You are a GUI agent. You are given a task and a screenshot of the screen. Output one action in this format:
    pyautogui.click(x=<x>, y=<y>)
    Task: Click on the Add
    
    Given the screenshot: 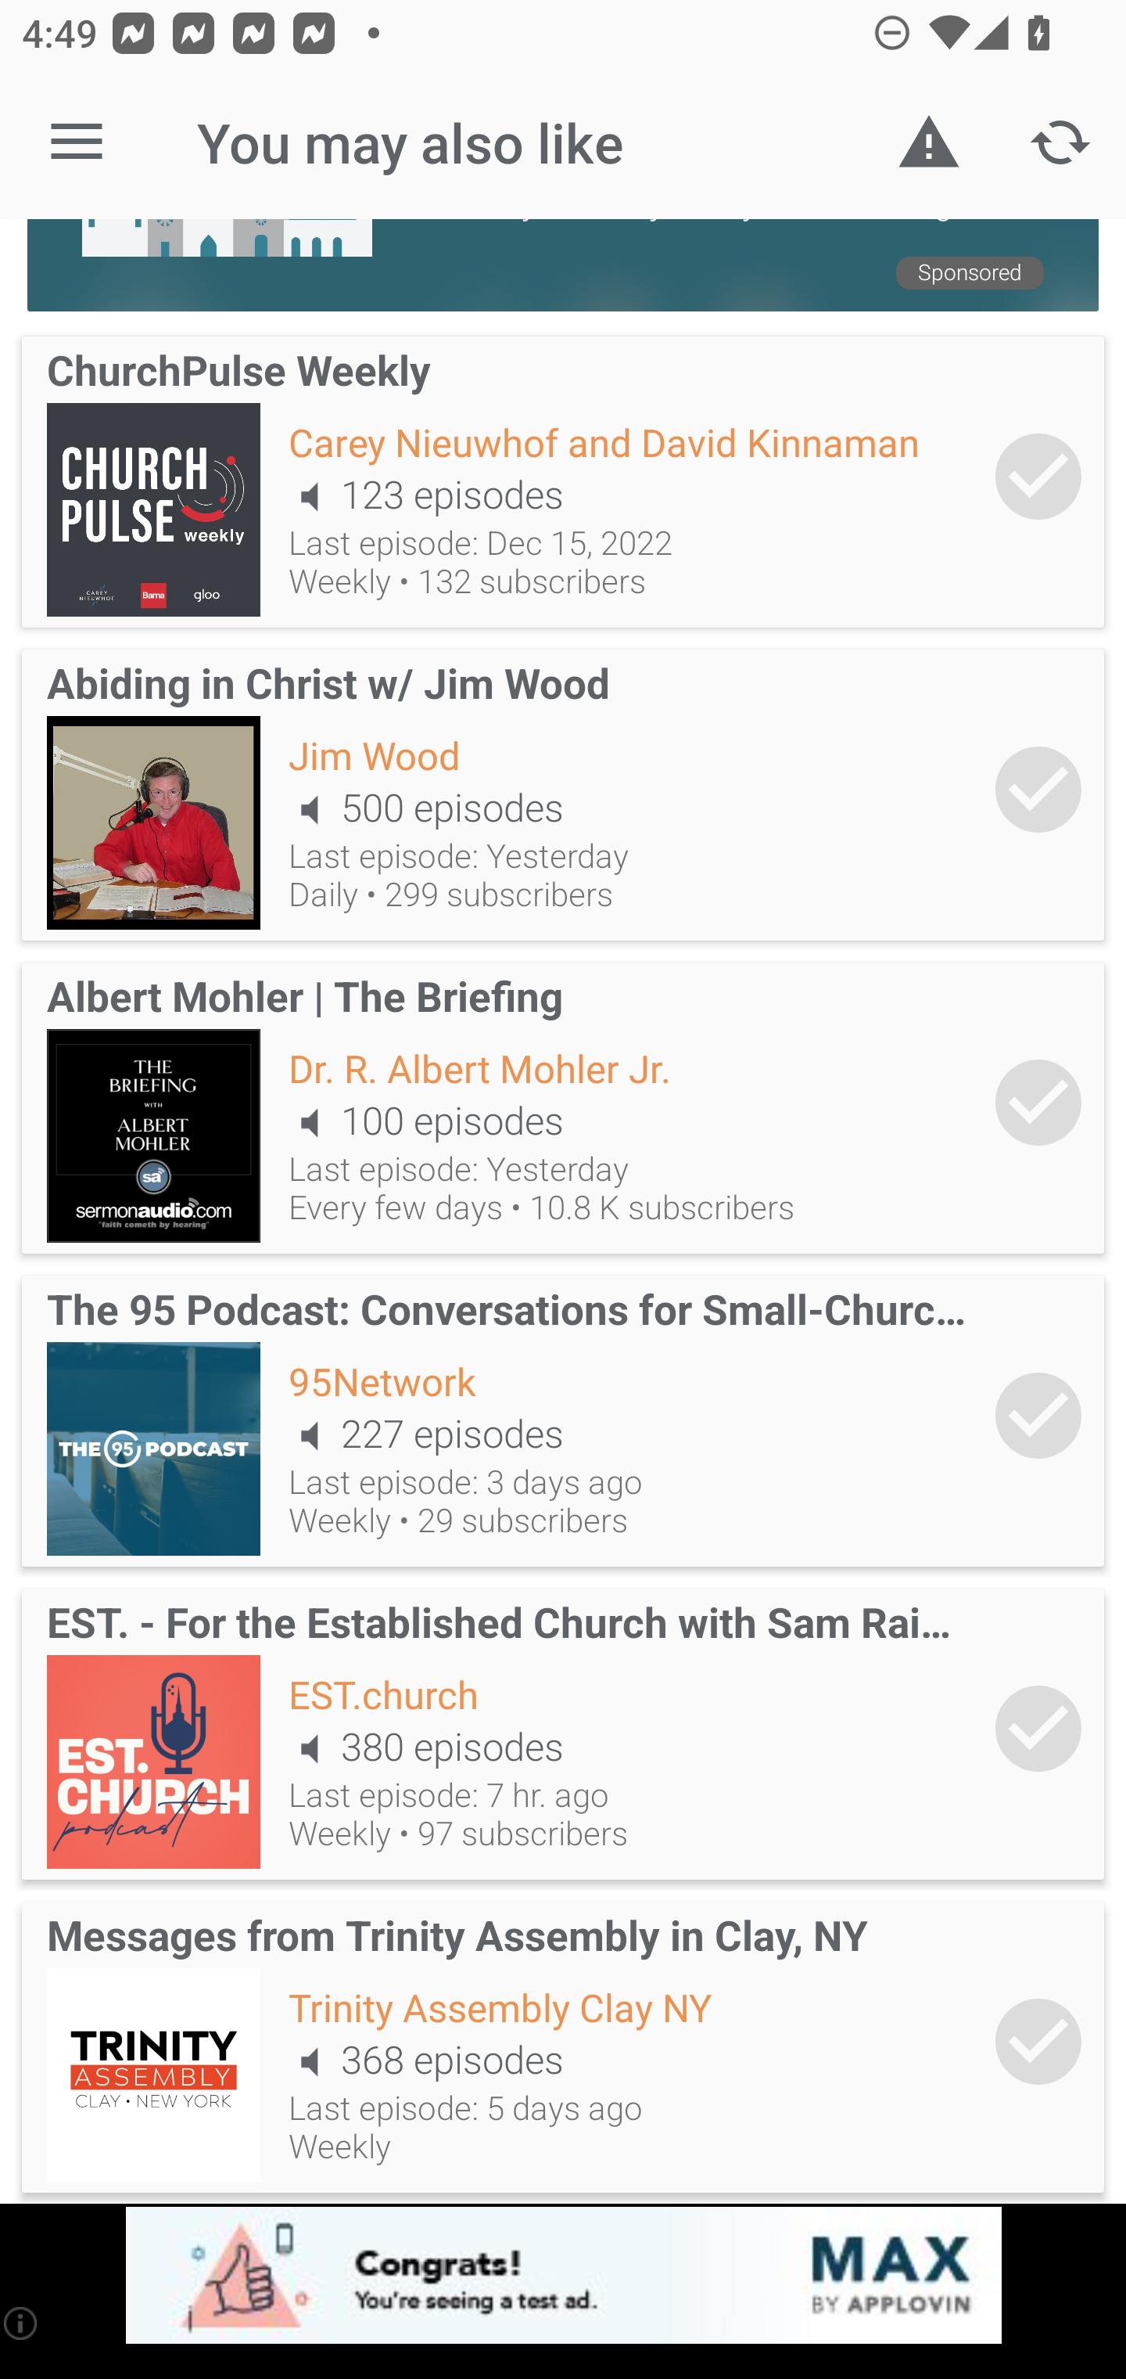 What is the action you would take?
    pyautogui.click(x=1038, y=1728)
    